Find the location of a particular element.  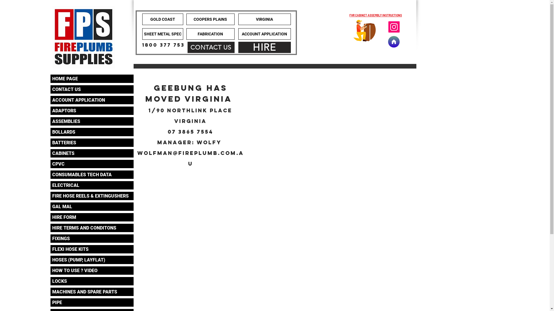

GAL MAL is located at coordinates (92, 207).